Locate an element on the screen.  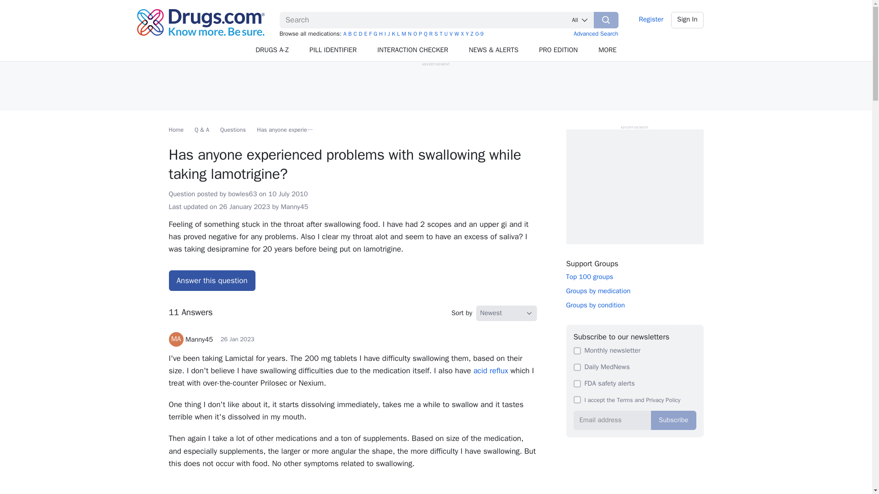
Register is located at coordinates (651, 20).